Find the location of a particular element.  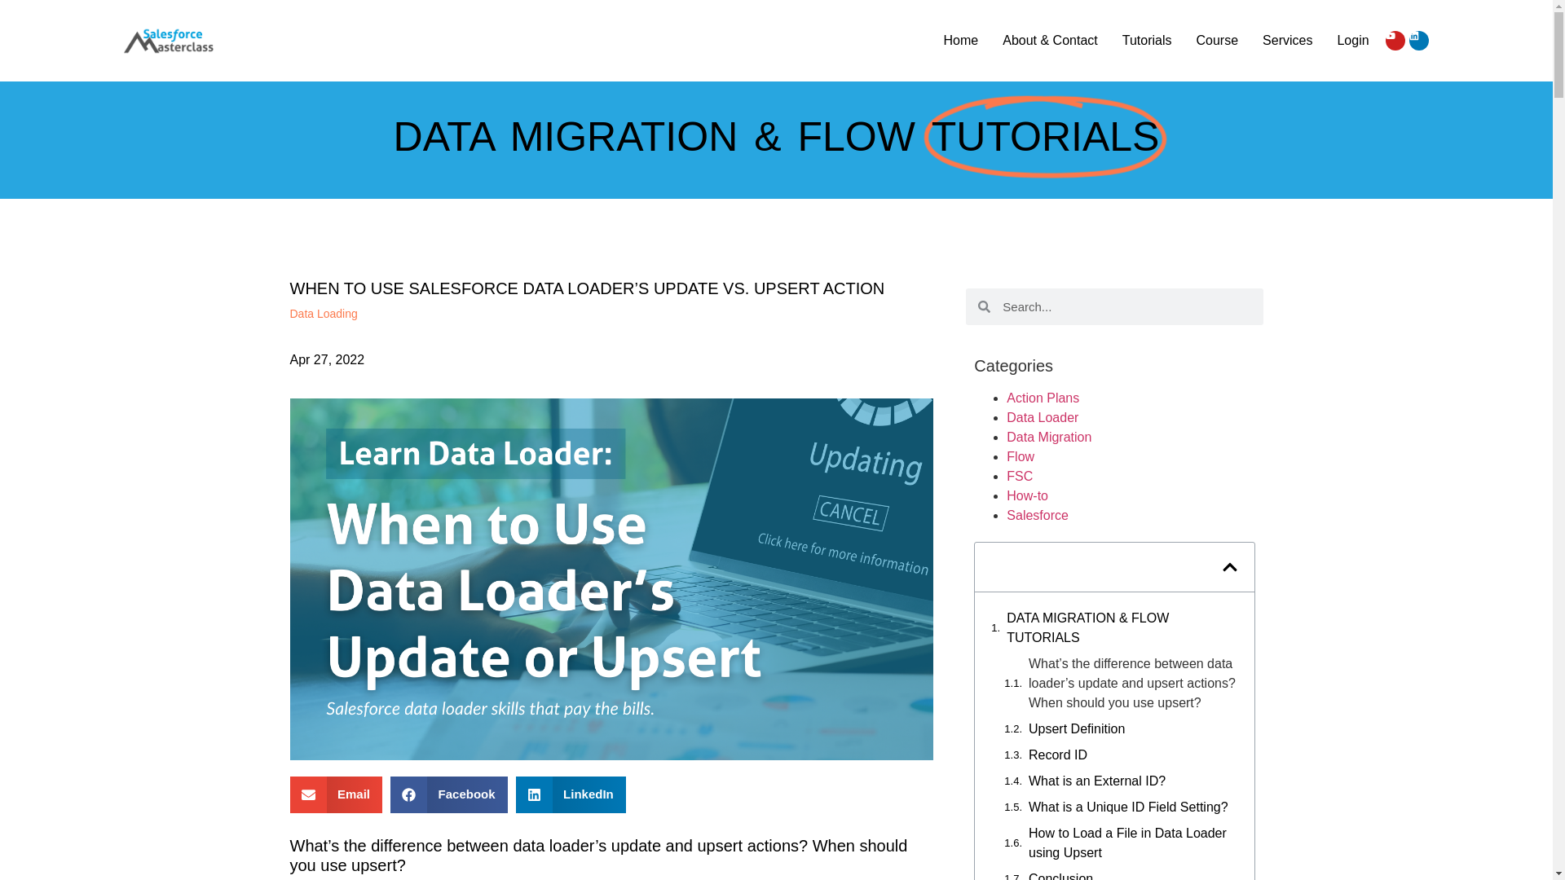

Action Plans is located at coordinates (1043, 398).